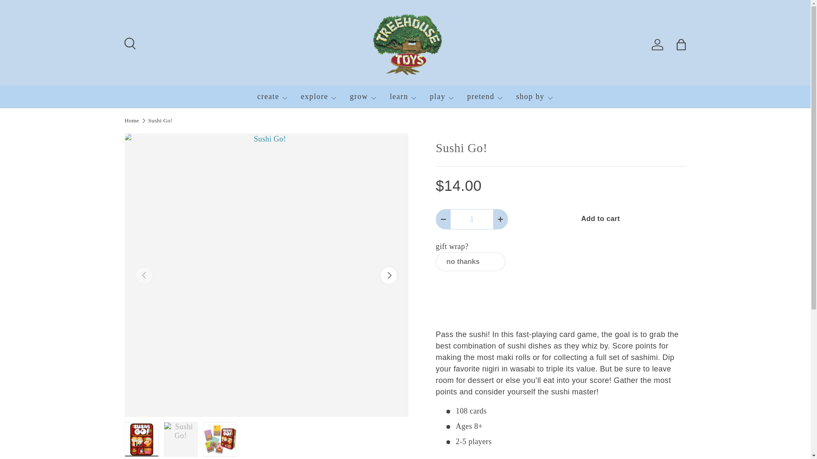 The width and height of the screenshot is (817, 459). I want to click on create, so click(272, 96).